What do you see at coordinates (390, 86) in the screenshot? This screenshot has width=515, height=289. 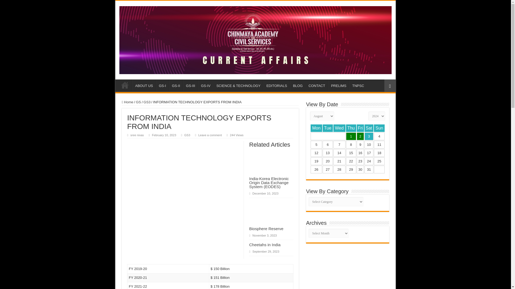 I see `Random Article` at bounding box center [390, 86].